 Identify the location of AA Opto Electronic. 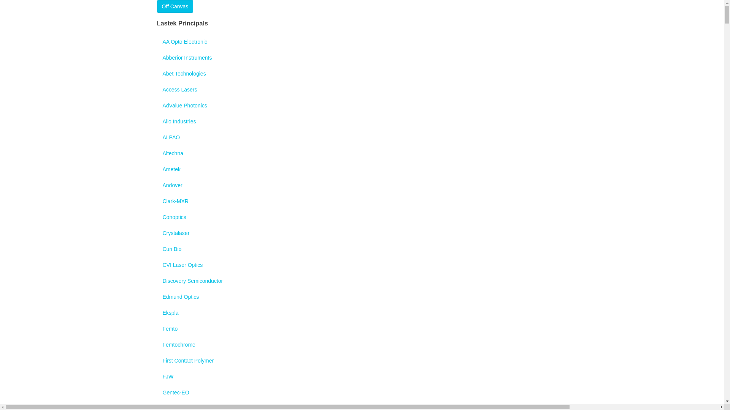
(362, 42).